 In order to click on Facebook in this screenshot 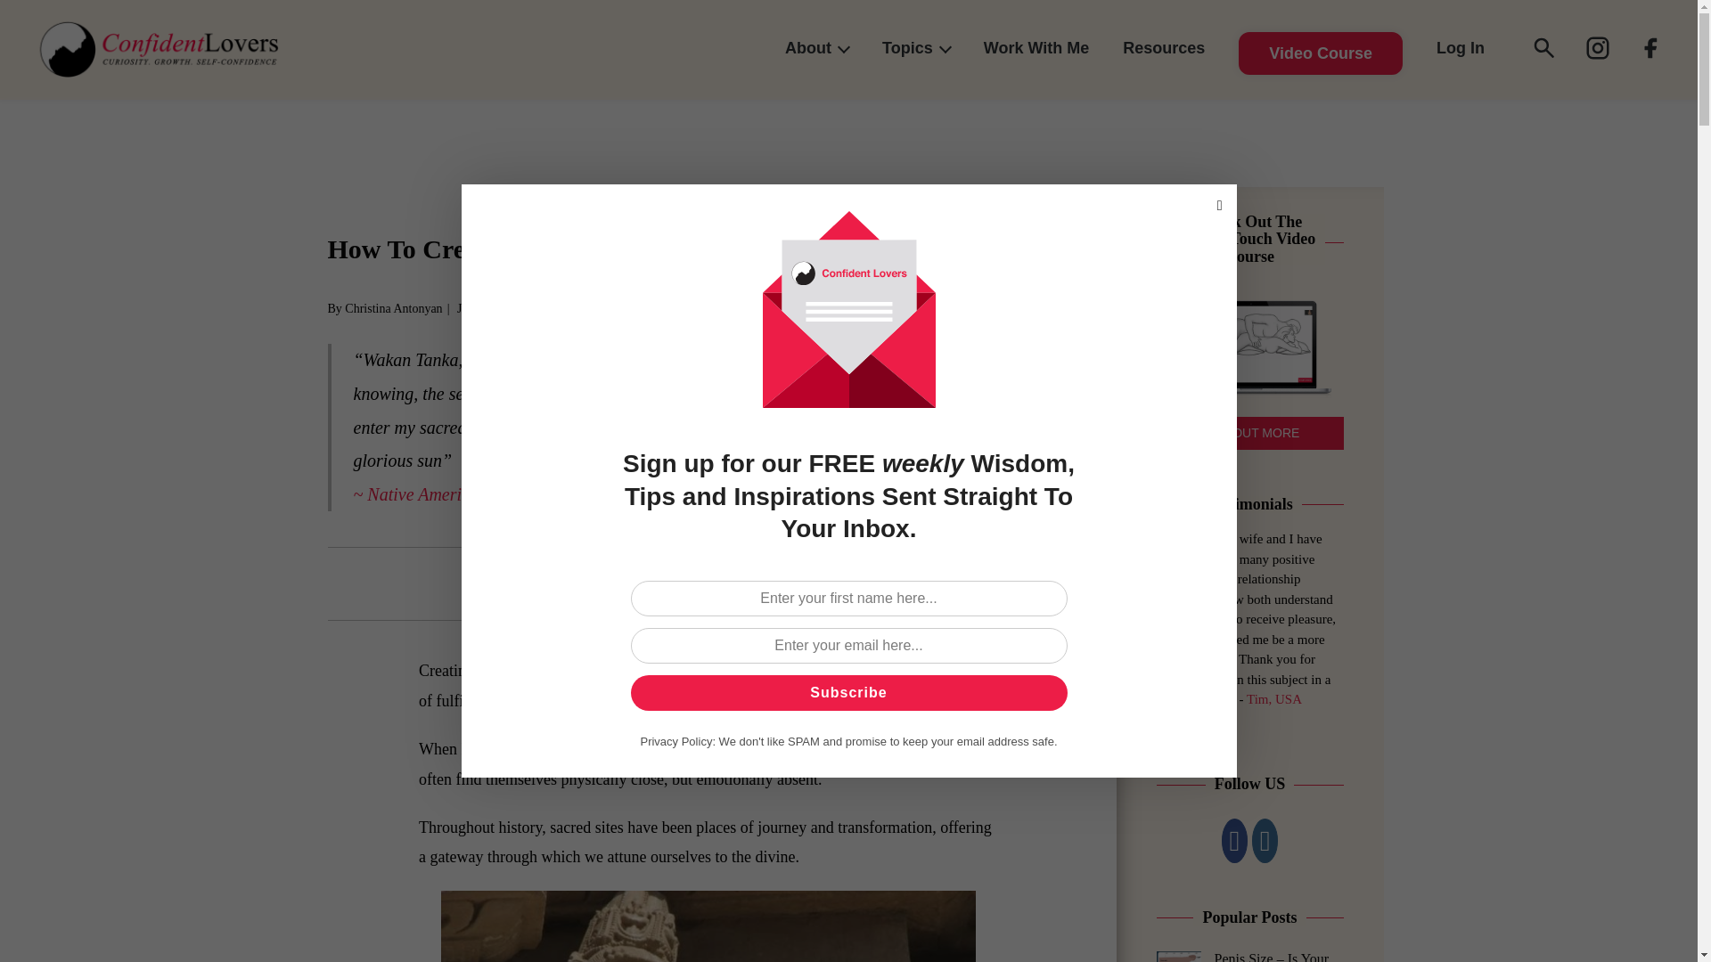, I will do `click(594, 583)`.